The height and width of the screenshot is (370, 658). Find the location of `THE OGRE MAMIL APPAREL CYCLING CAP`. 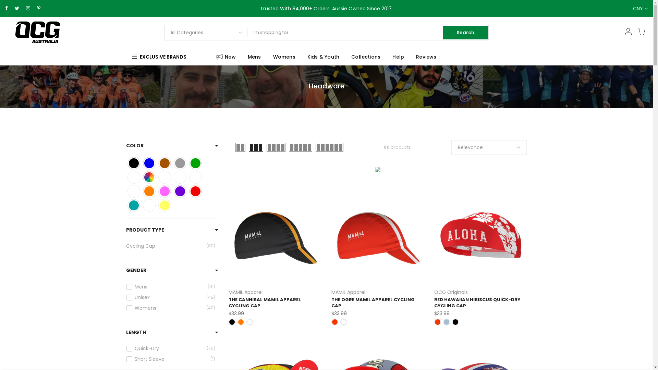

THE OGRE MAMIL APPAREL CYCLING CAP is located at coordinates (373, 303).